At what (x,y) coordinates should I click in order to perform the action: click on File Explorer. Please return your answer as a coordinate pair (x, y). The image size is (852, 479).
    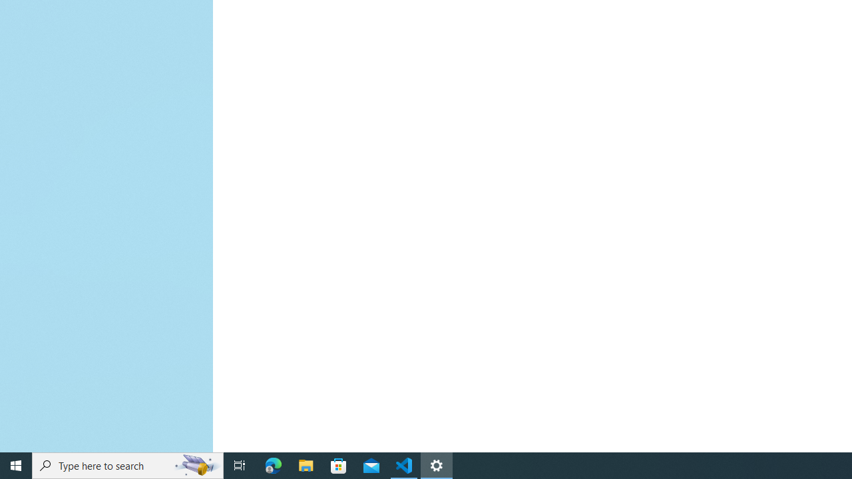
    Looking at the image, I should click on (306, 466).